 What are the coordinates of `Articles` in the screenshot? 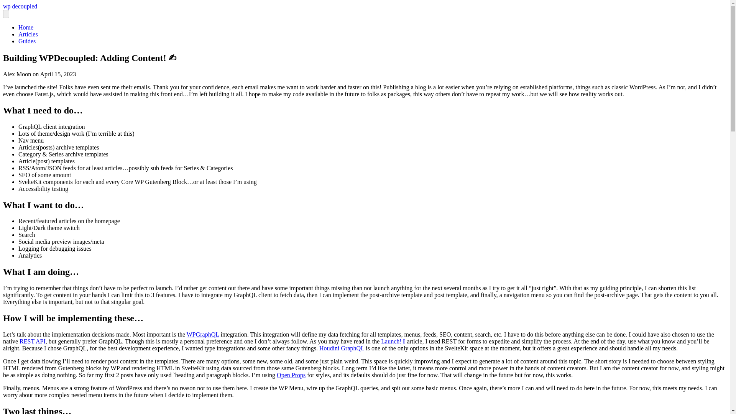 It's located at (28, 34).